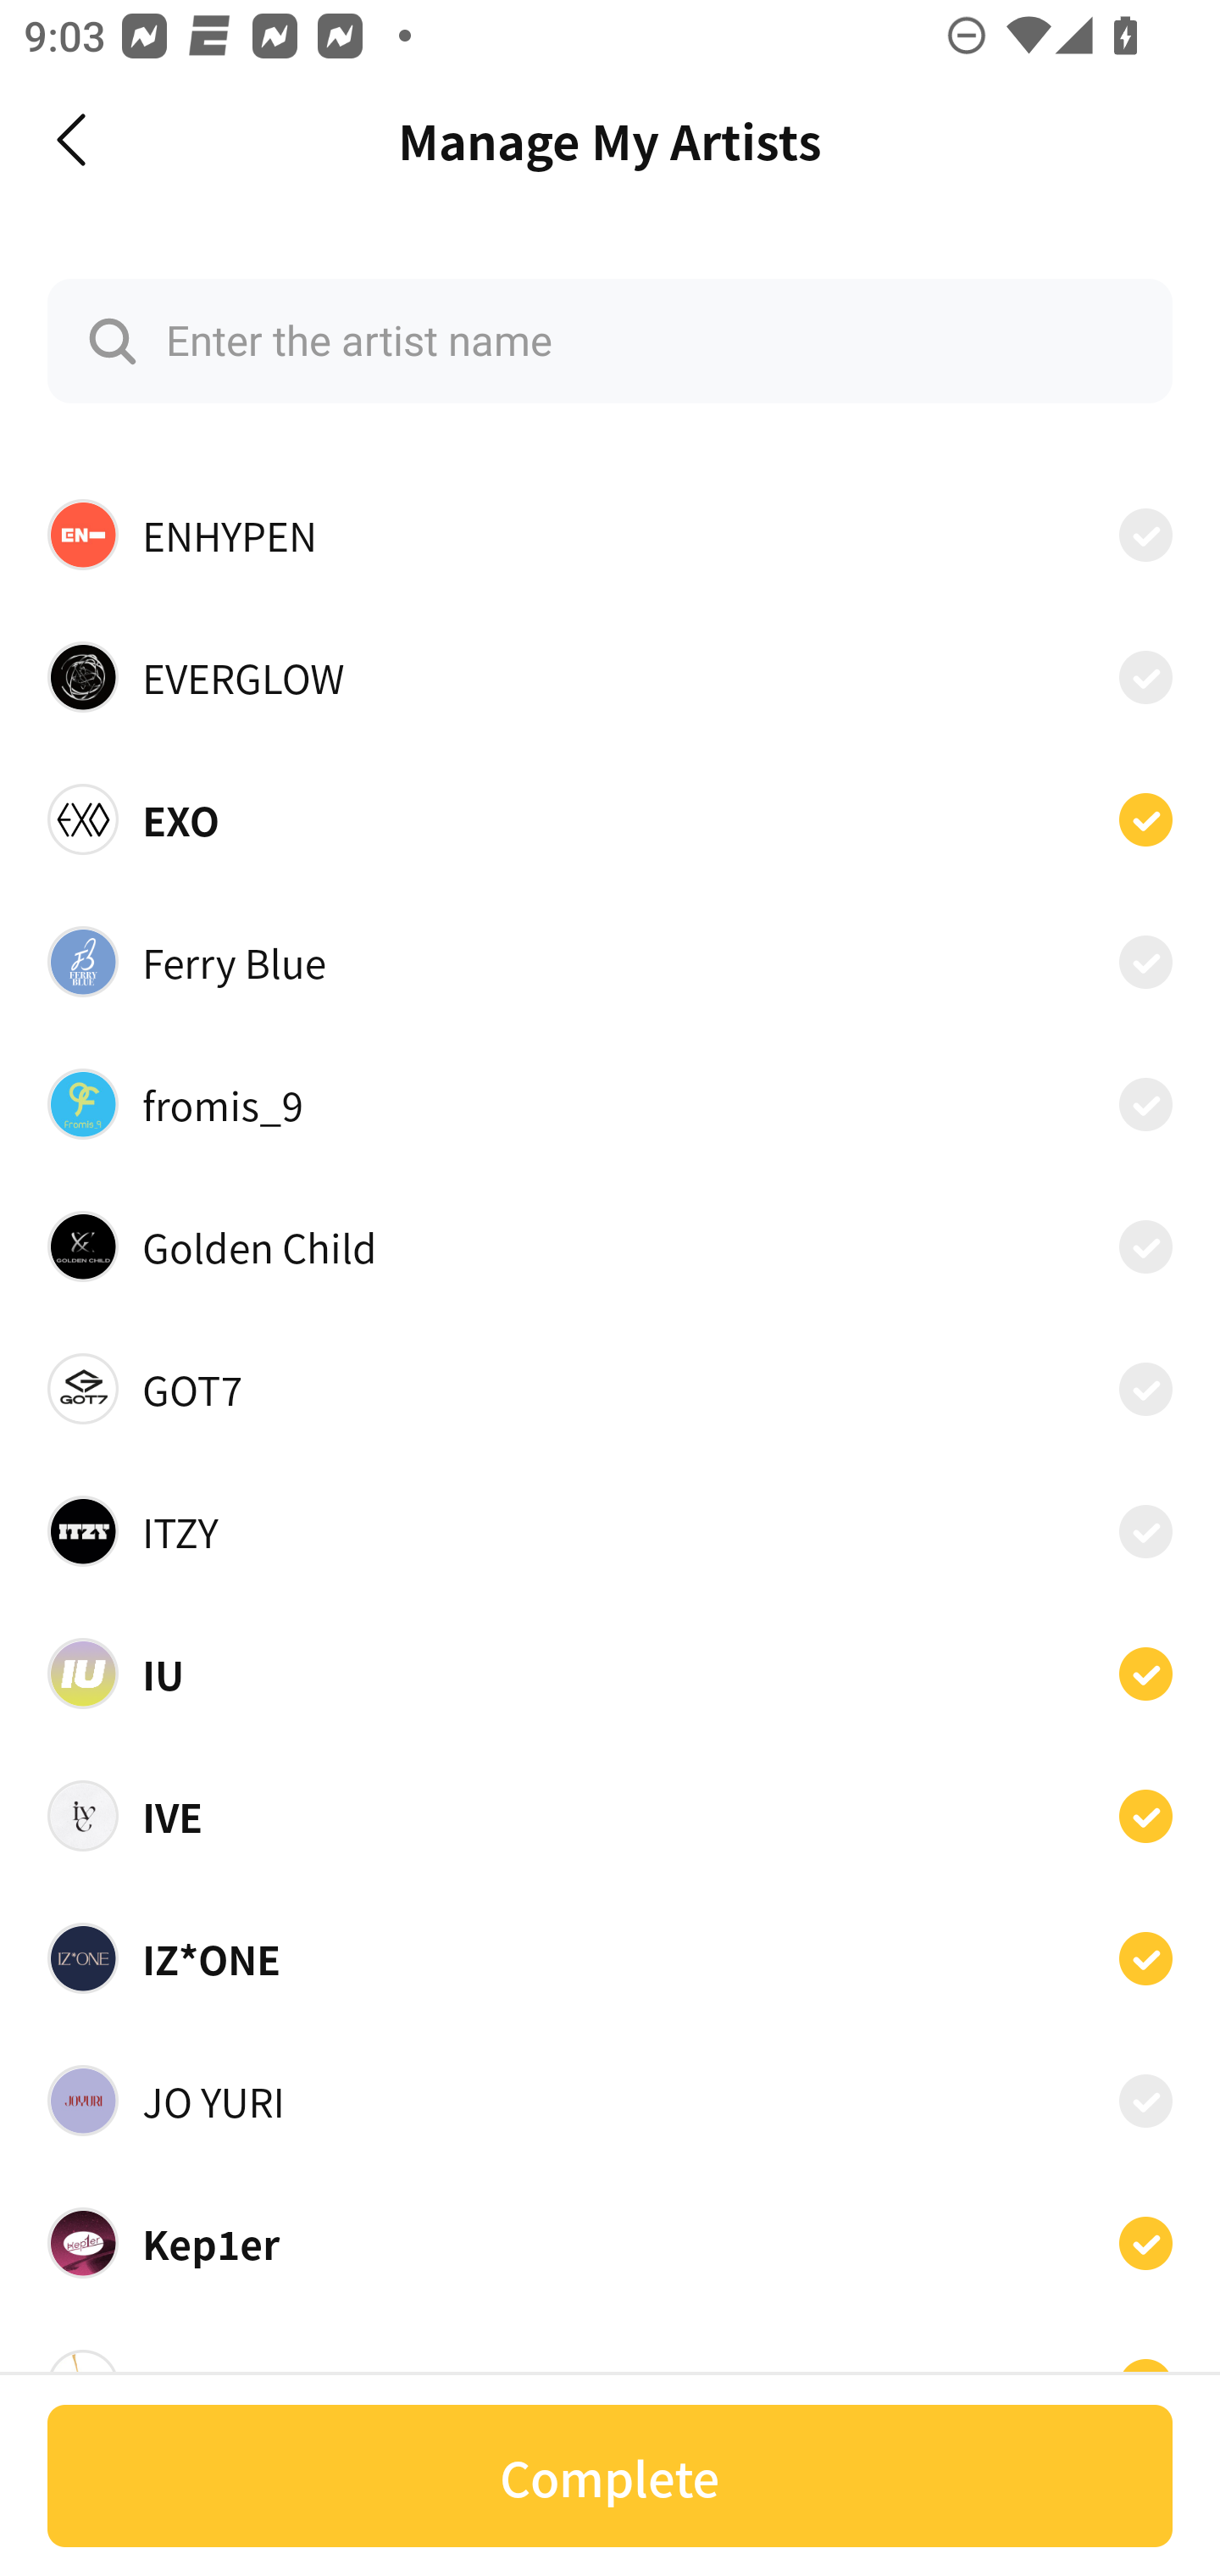 The width and height of the screenshot is (1220, 2576). I want to click on EVERGLOW, so click(610, 677).